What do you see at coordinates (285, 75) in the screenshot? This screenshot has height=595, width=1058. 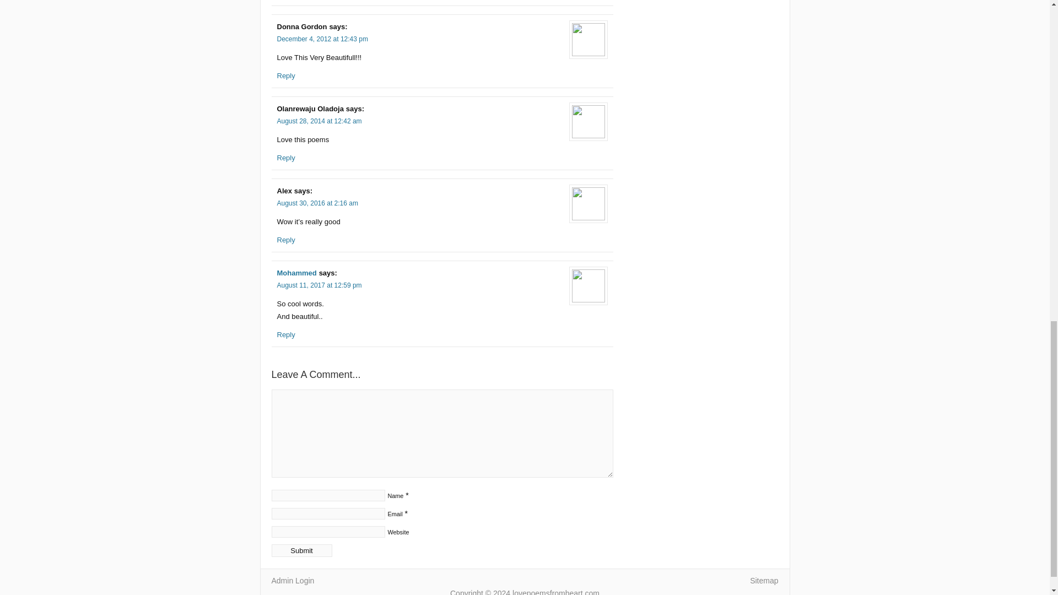 I see `Reply` at bounding box center [285, 75].